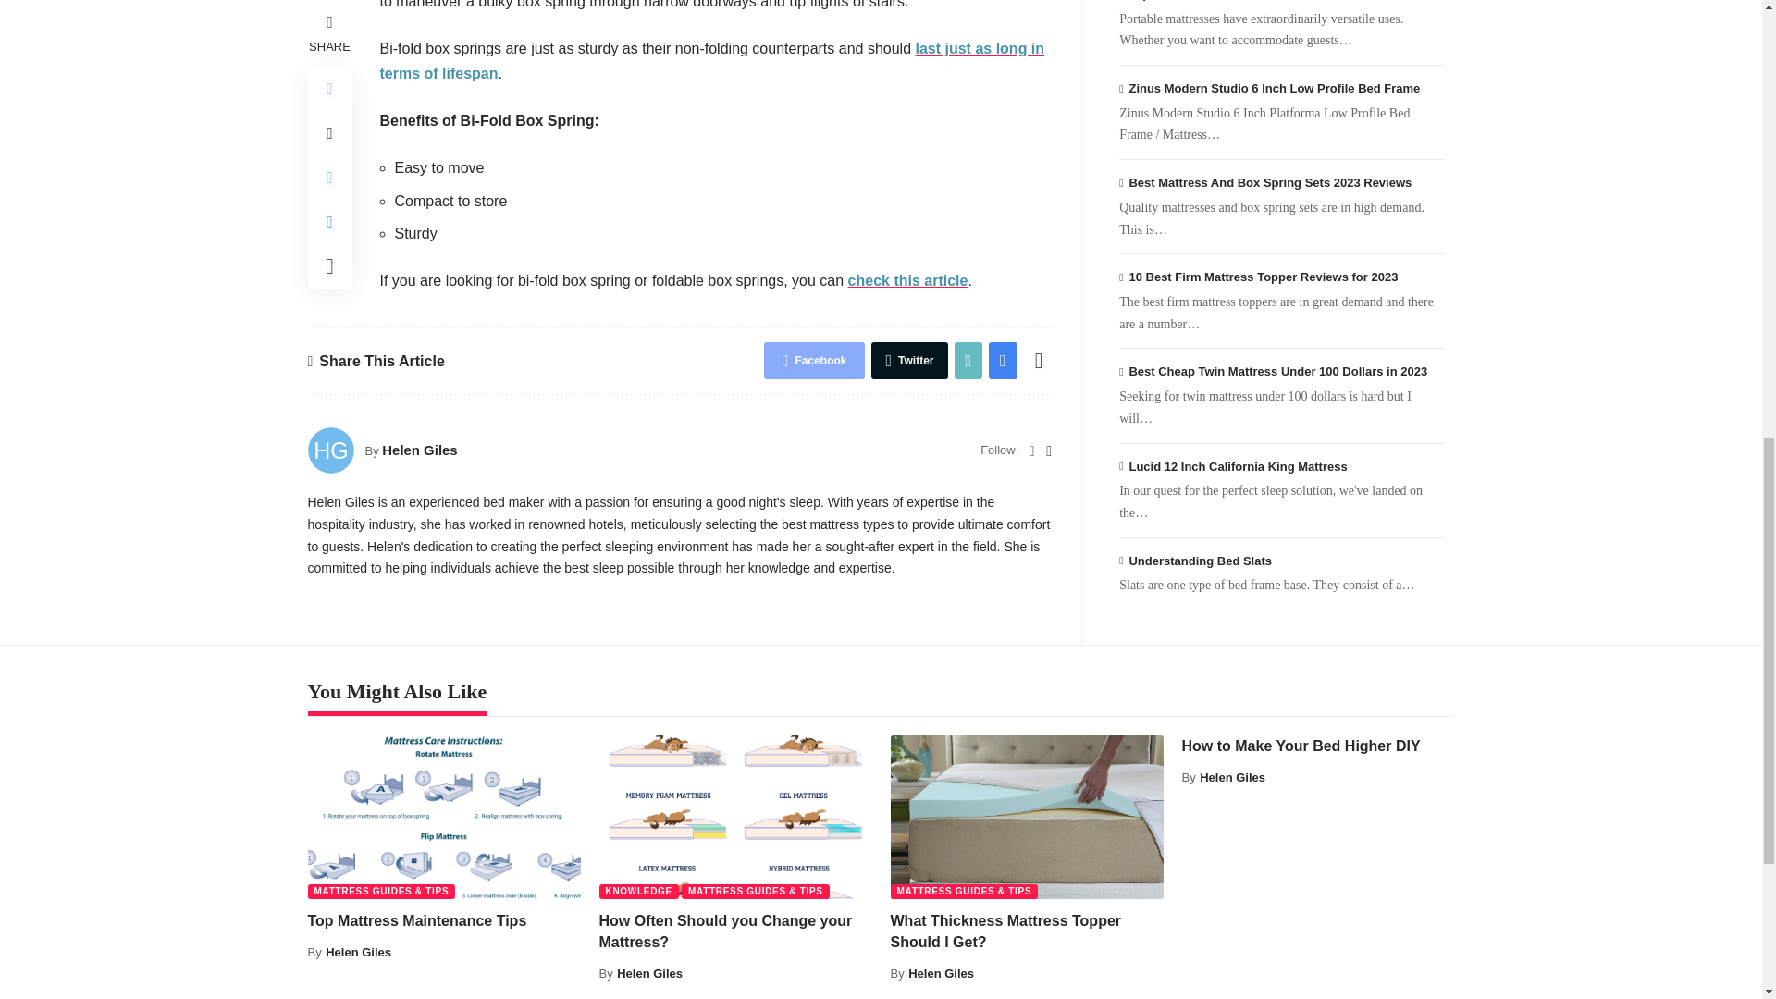 Image resolution: width=1776 pixels, height=999 pixels. Describe the element at coordinates (1026, 817) in the screenshot. I see `What Thickness Mattress Topper Should I Get?` at that location.